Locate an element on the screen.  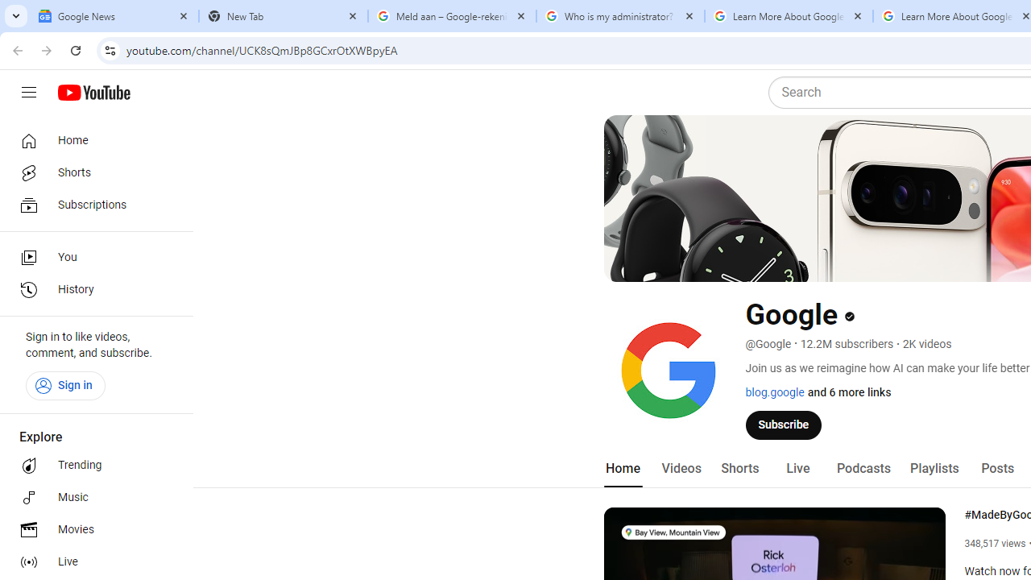
Google News is located at coordinates (114, 16).